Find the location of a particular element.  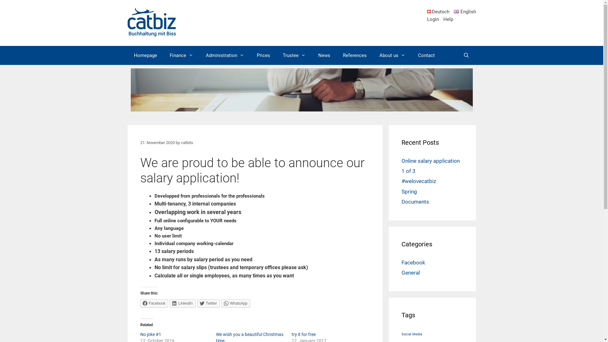

Administration is located at coordinates (225, 55).